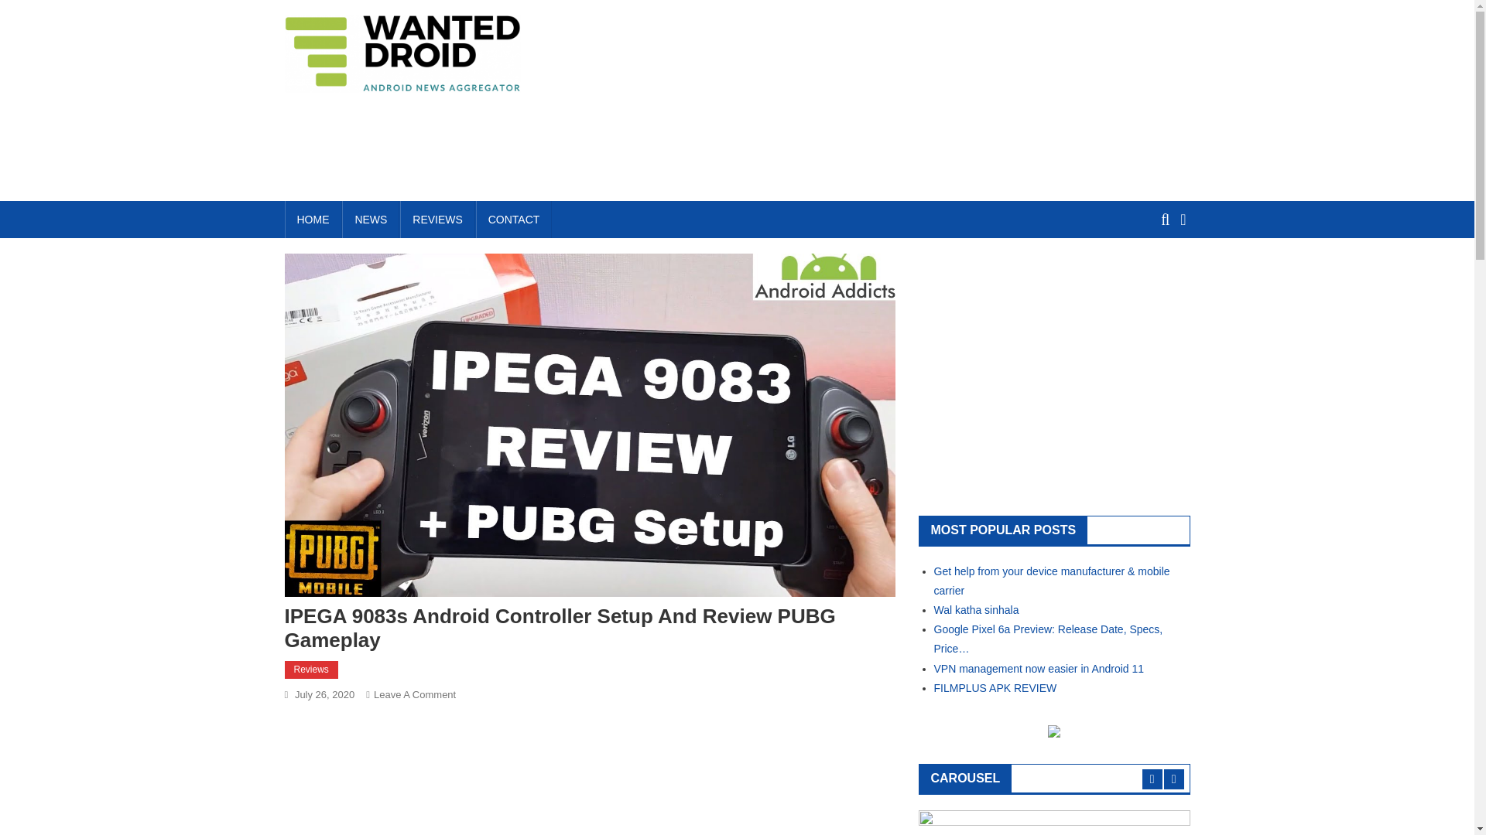 Image resolution: width=1486 pixels, height=835 pixels. I want to click on NEWS, so click(370, 220).